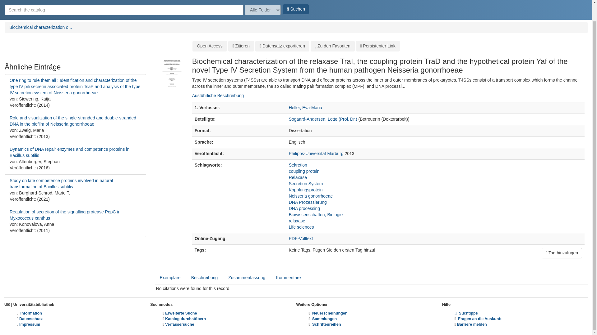 The height and width of the screenshot is (335, 597). What do you see at coordinates (304, 208) in the screenshot?
I see `DNA processing` at bounding box center [304, 208].